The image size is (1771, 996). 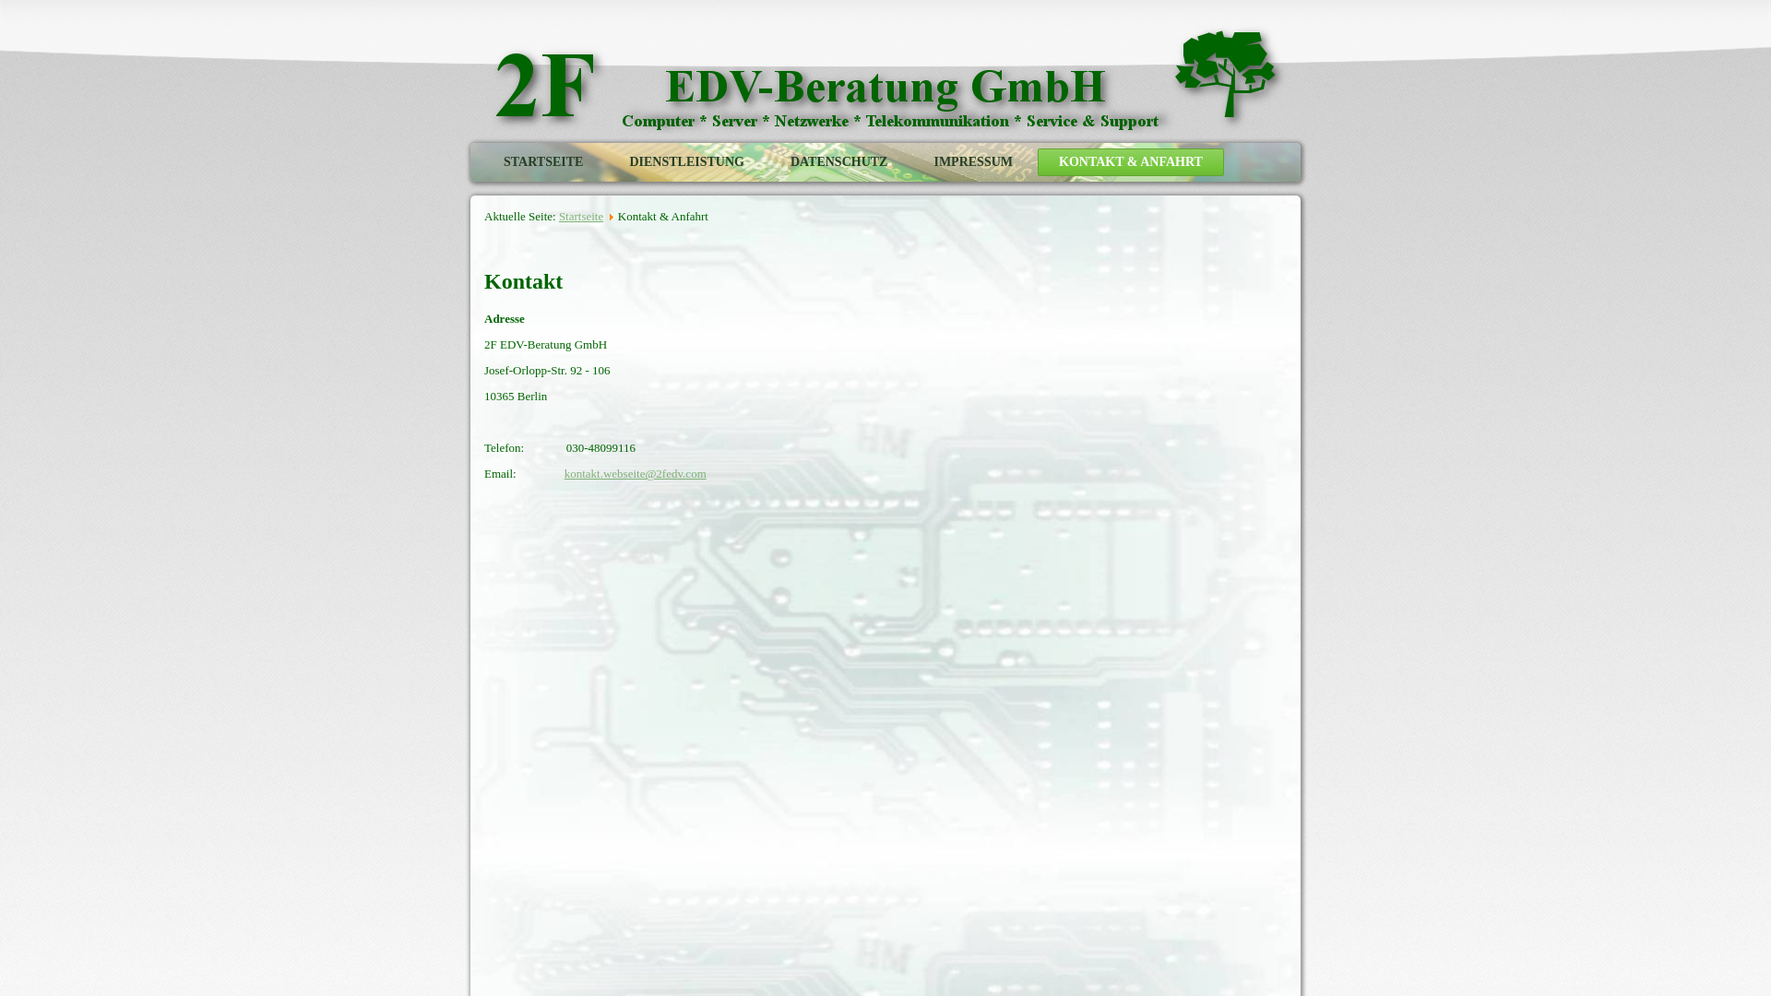 I want to click on DATENSCHUTZ, so click(x=839, y=162).